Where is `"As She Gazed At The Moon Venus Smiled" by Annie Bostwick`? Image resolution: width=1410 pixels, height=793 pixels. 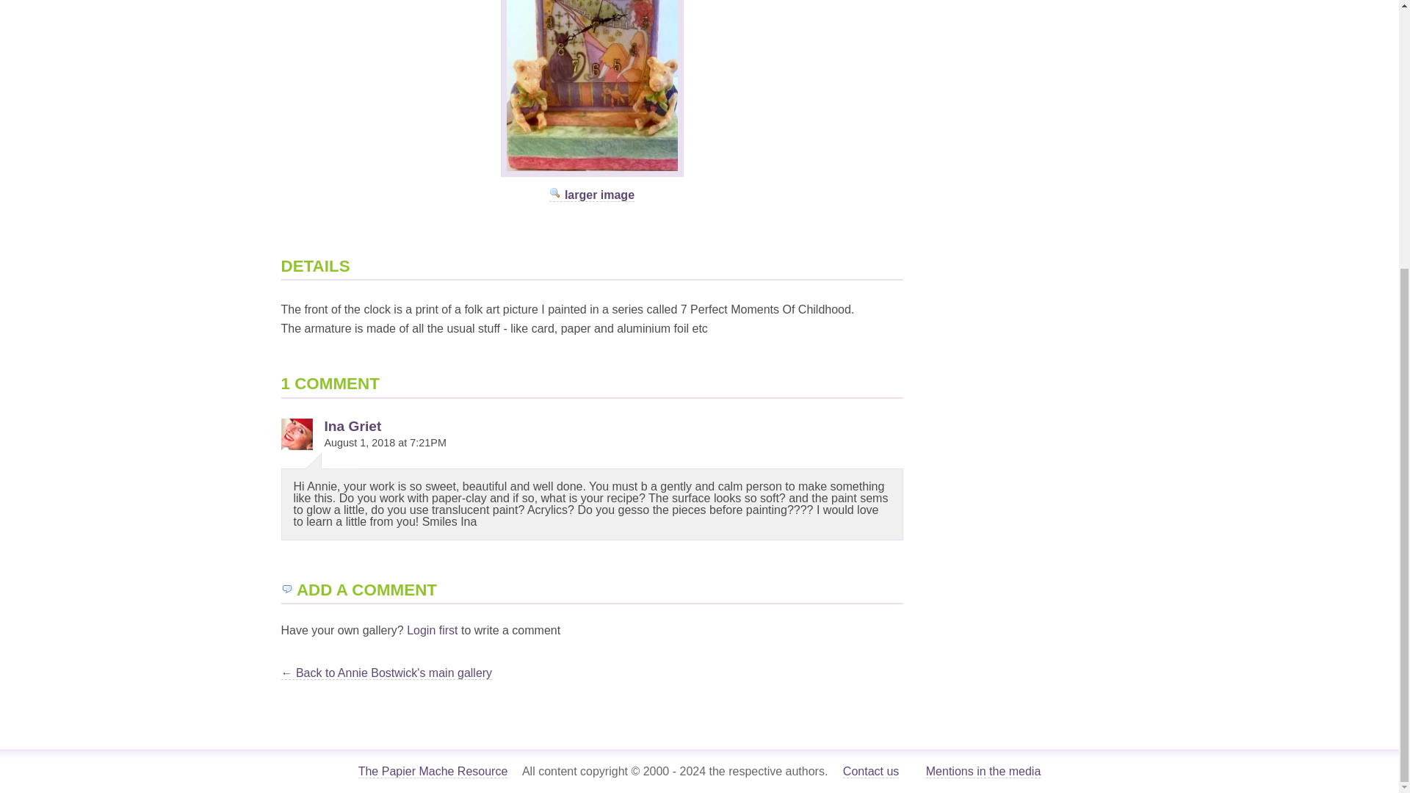 "As She Gazed At The Moon Venus Smiled" by Annie Bostwick is located at coordinates (592, 195).